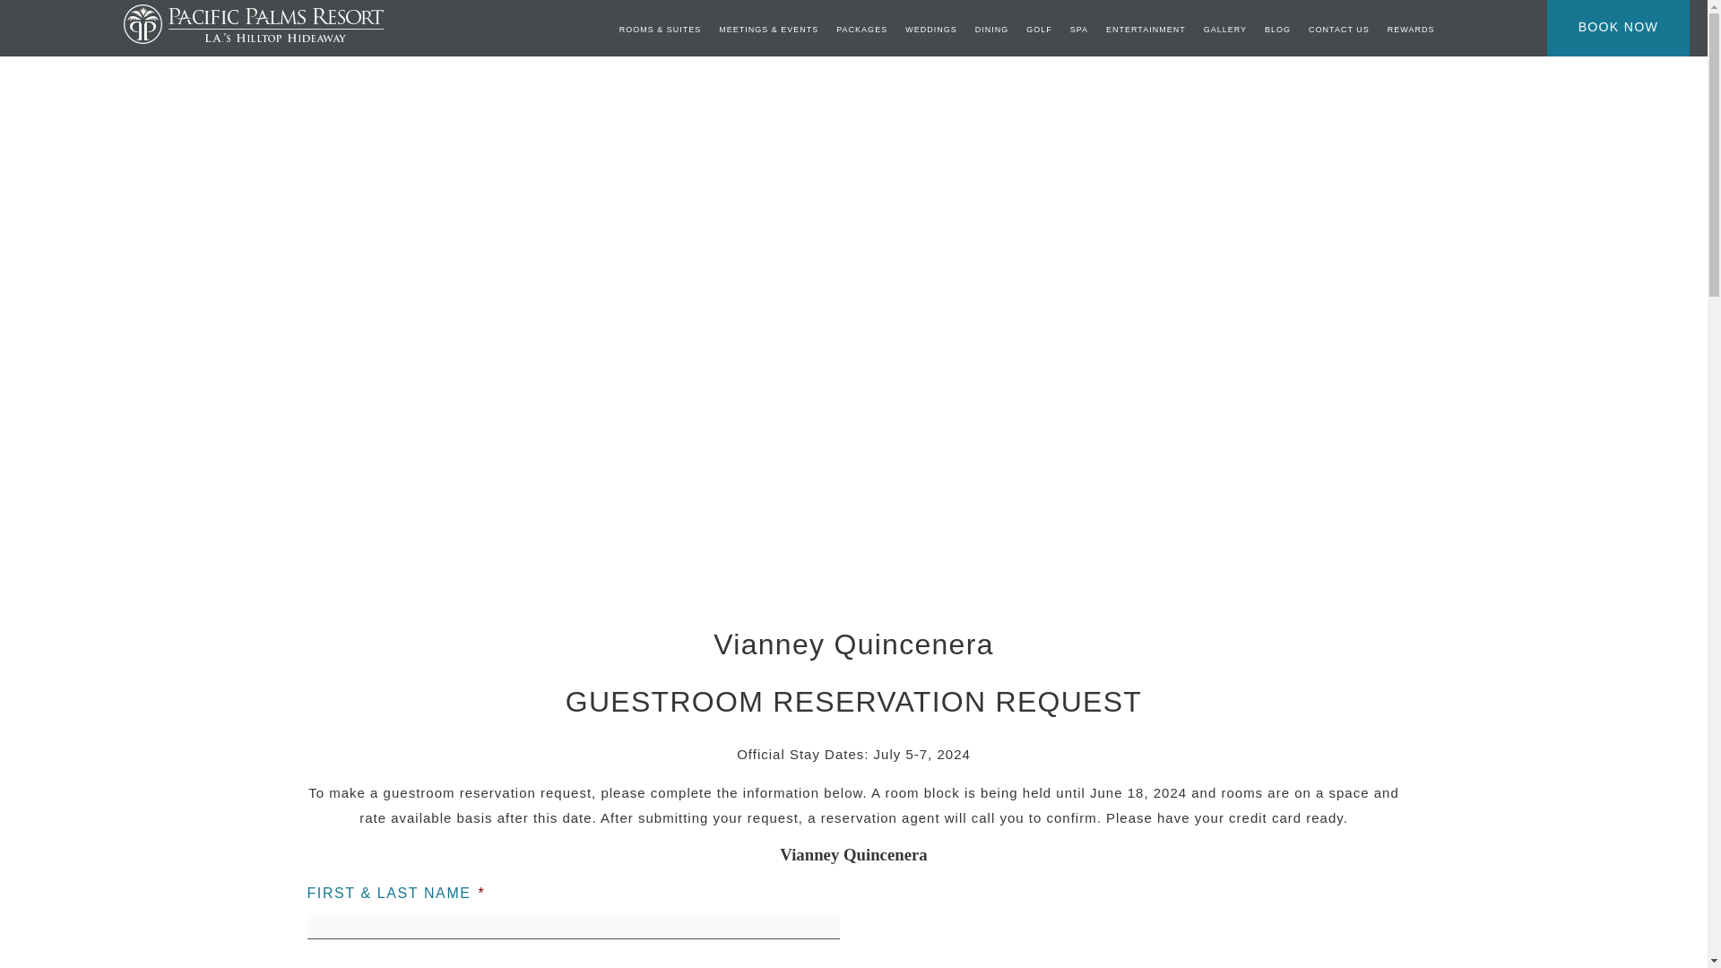 Image resolution: width=1721 pixels, height=968 pixels. What do you see at coordinates (862, 30) in the screenshot?
I see `PACKAGES` at bounding box center [862, 30].